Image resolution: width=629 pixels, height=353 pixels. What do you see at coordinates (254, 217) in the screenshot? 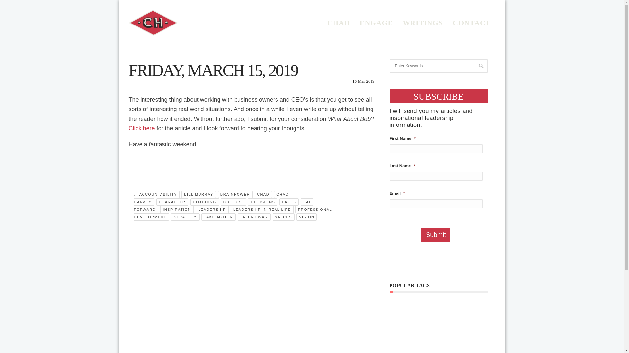
I see `TALENT WAR` at bounding box center [254, 217].